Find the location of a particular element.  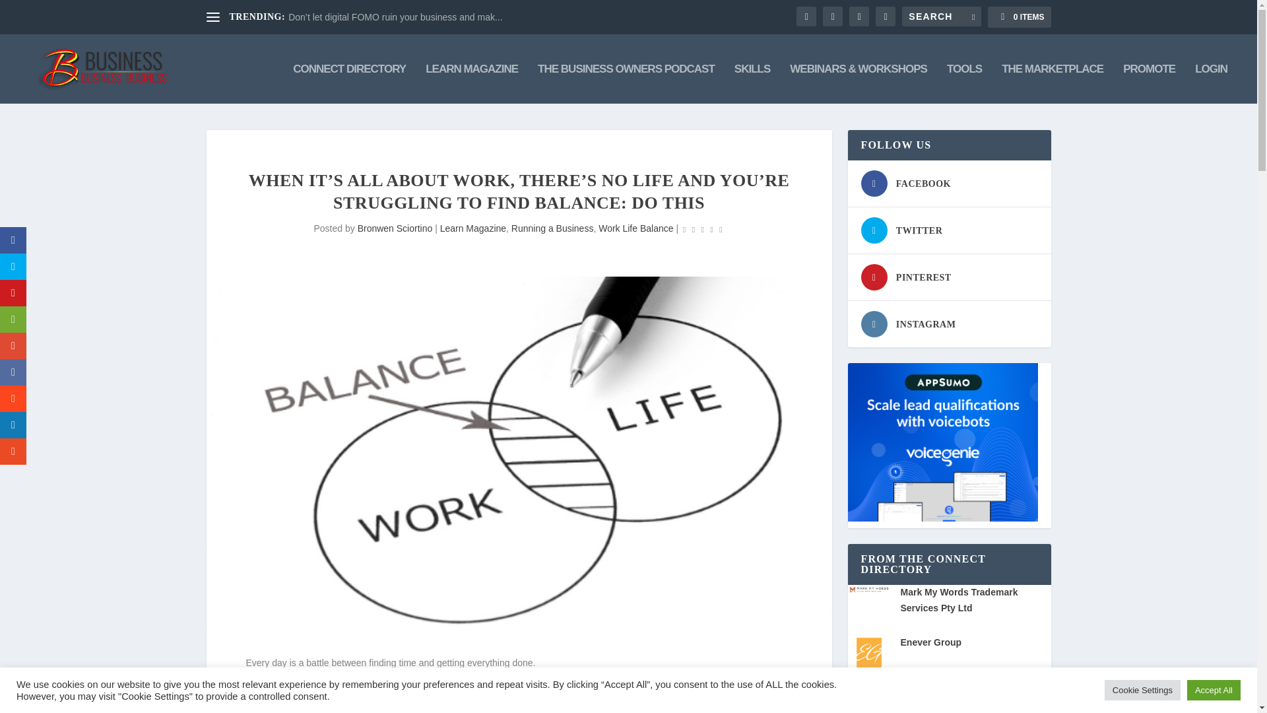

Search for: is located at coordinates (941, 16).